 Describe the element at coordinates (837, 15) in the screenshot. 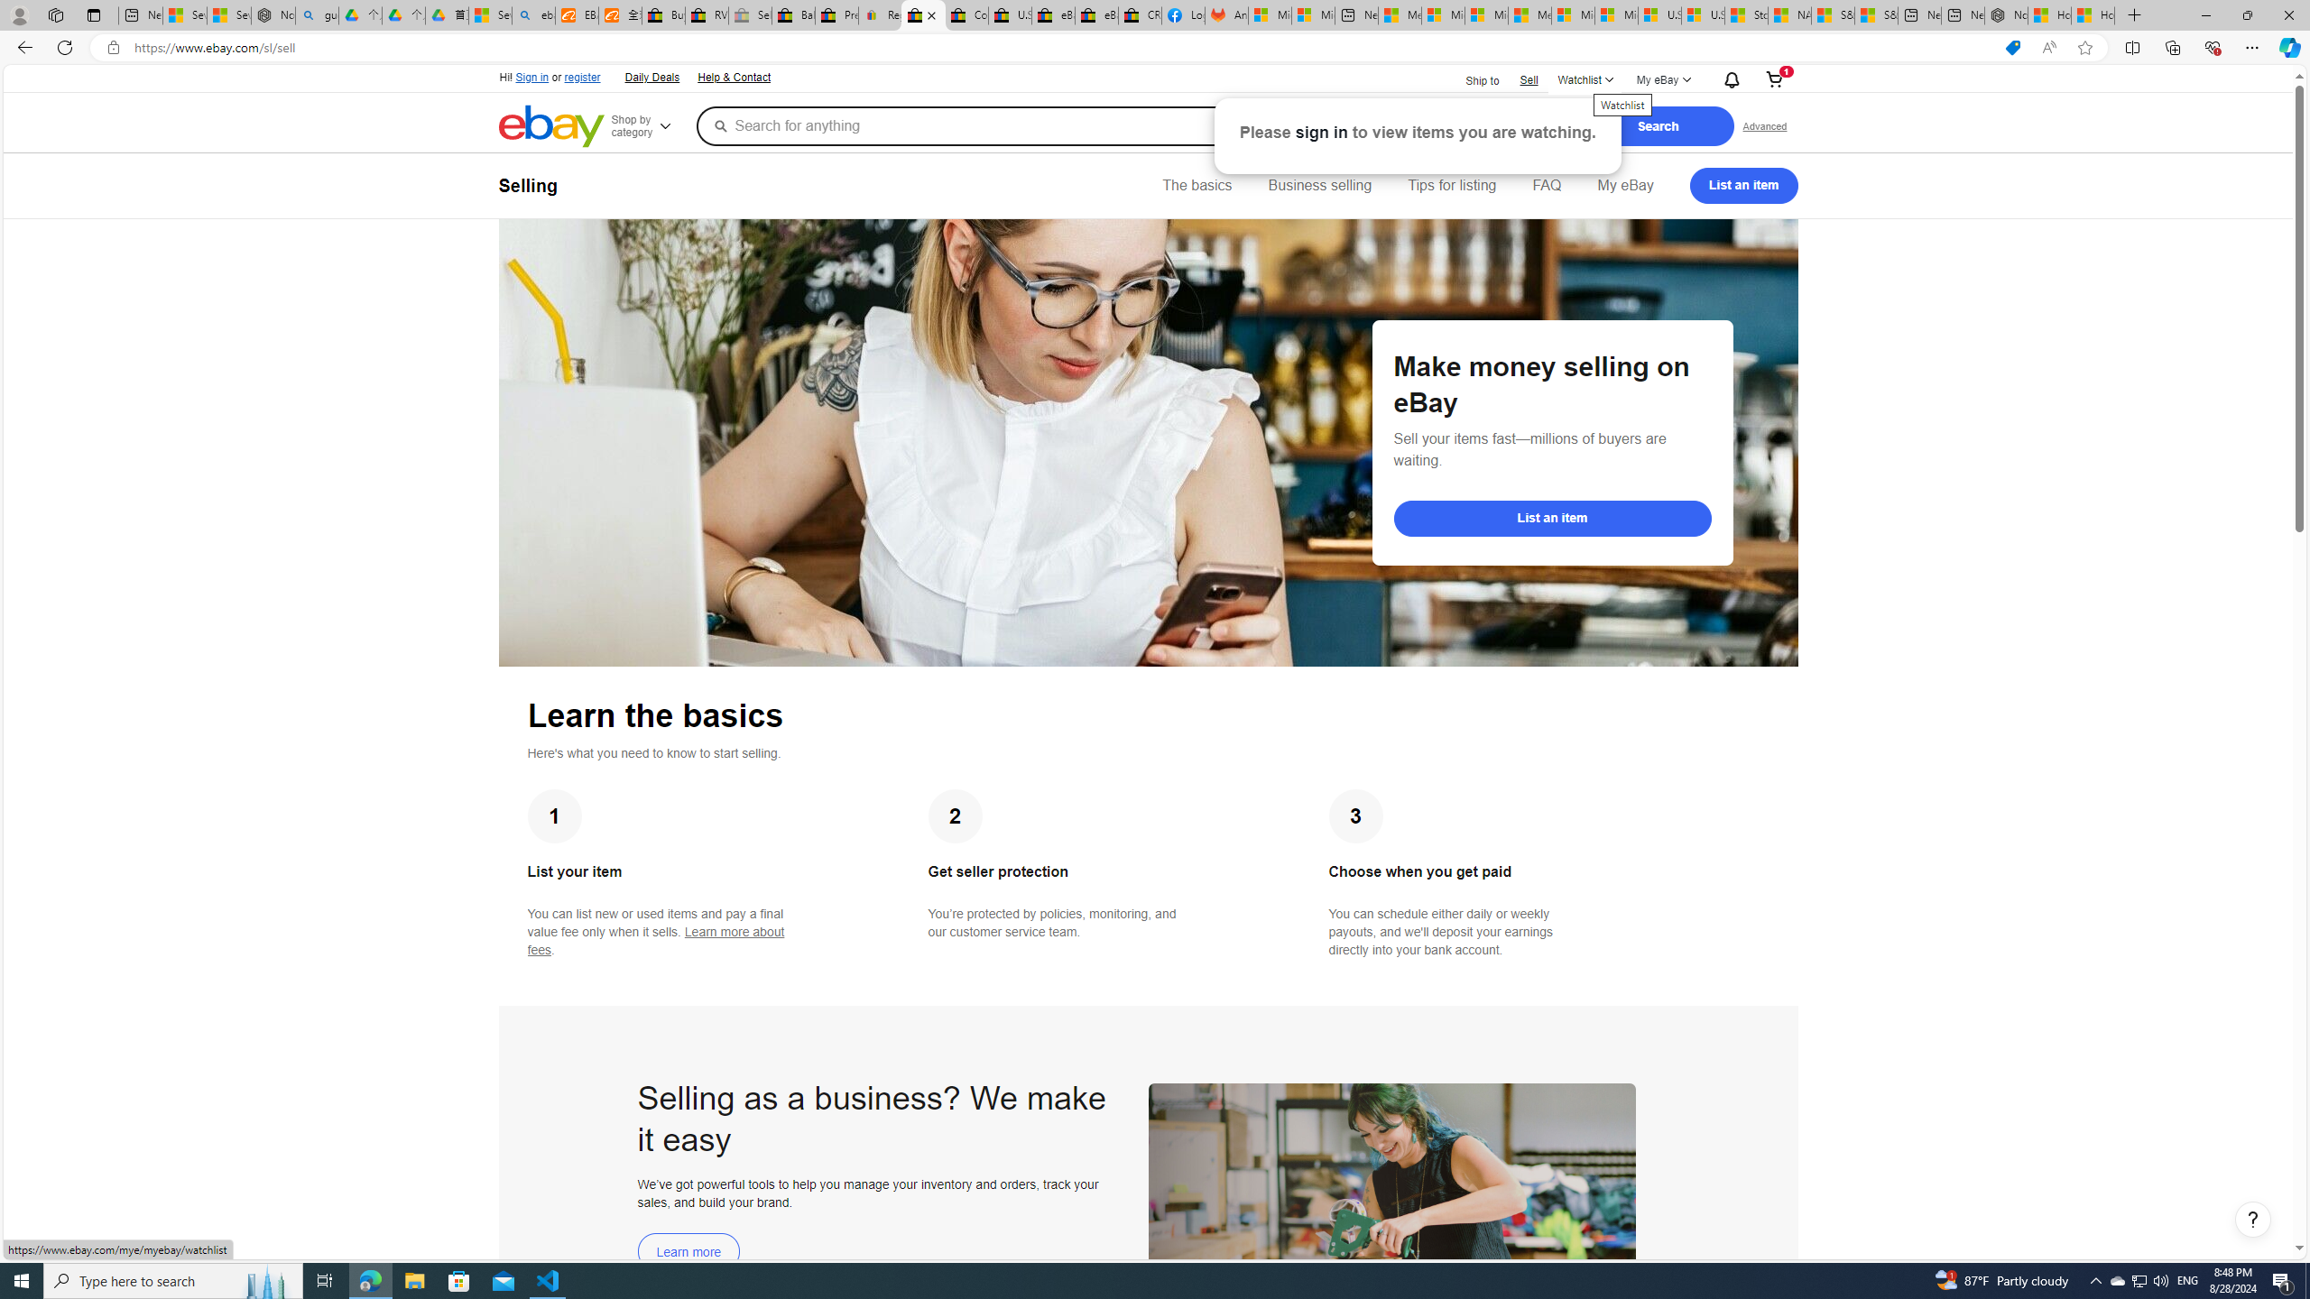

I see `Press Room - eBay Inc.` at that location.